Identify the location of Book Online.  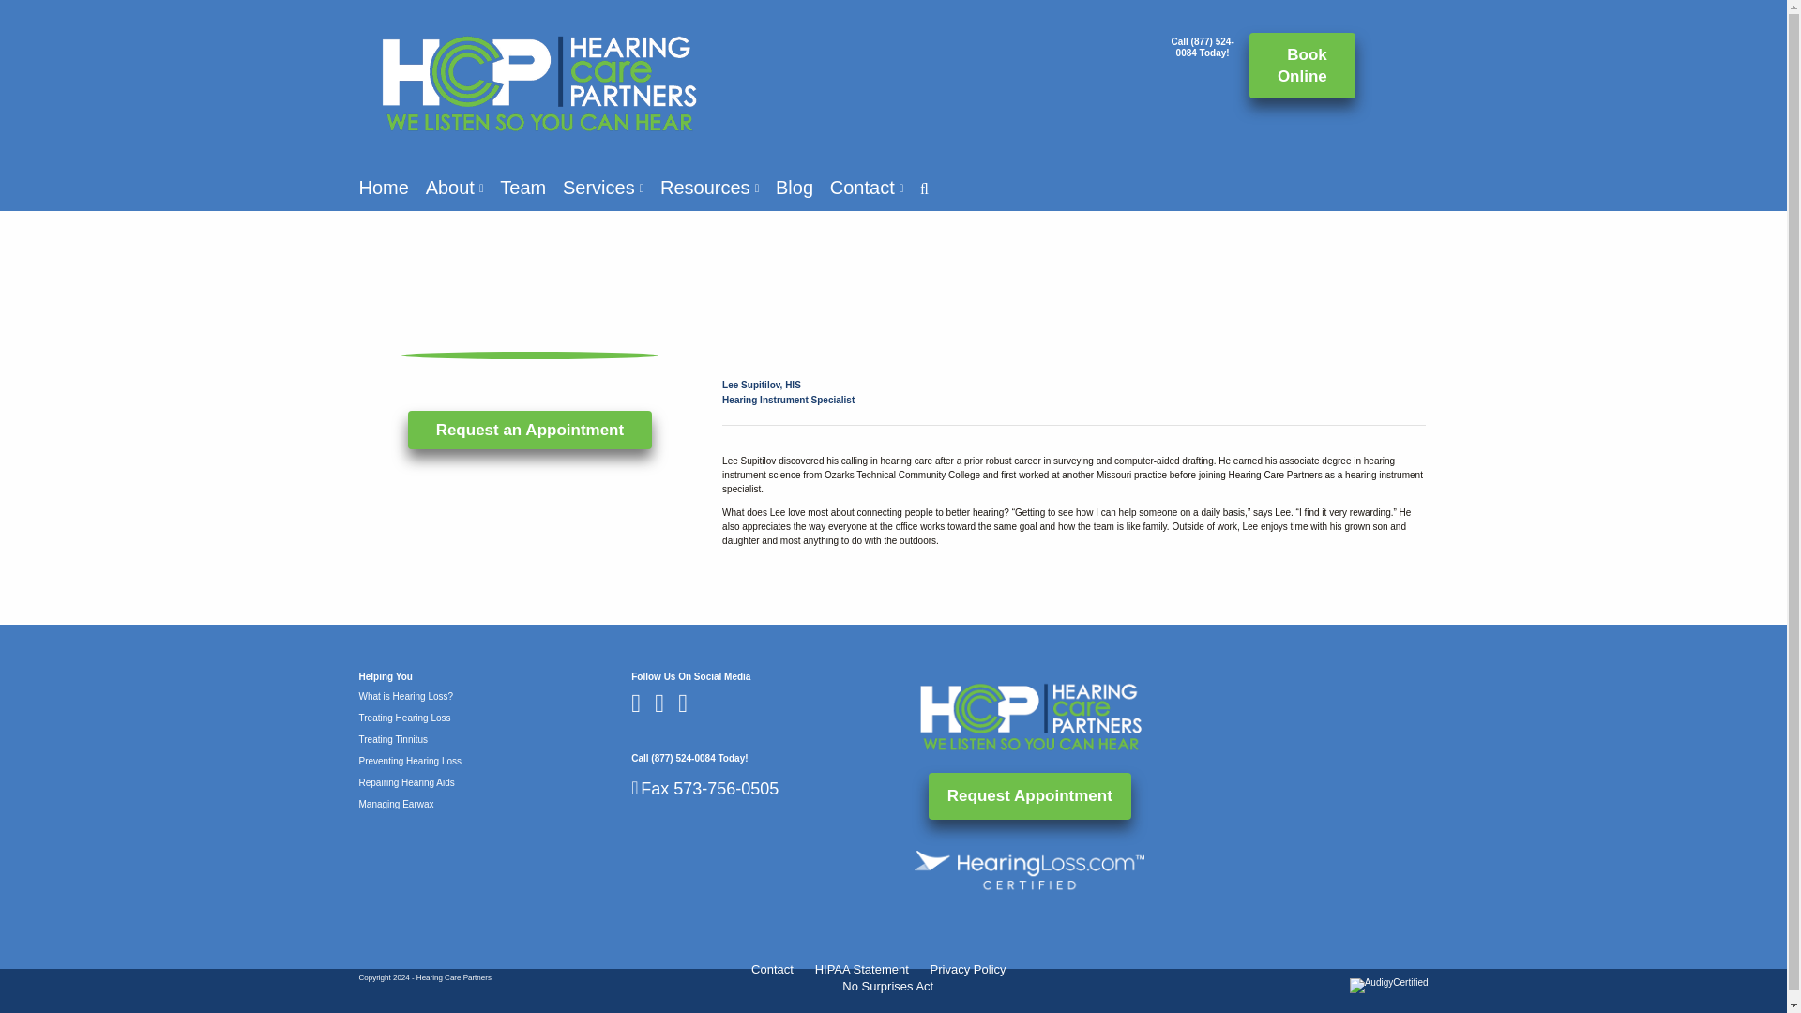
(1302, 65).